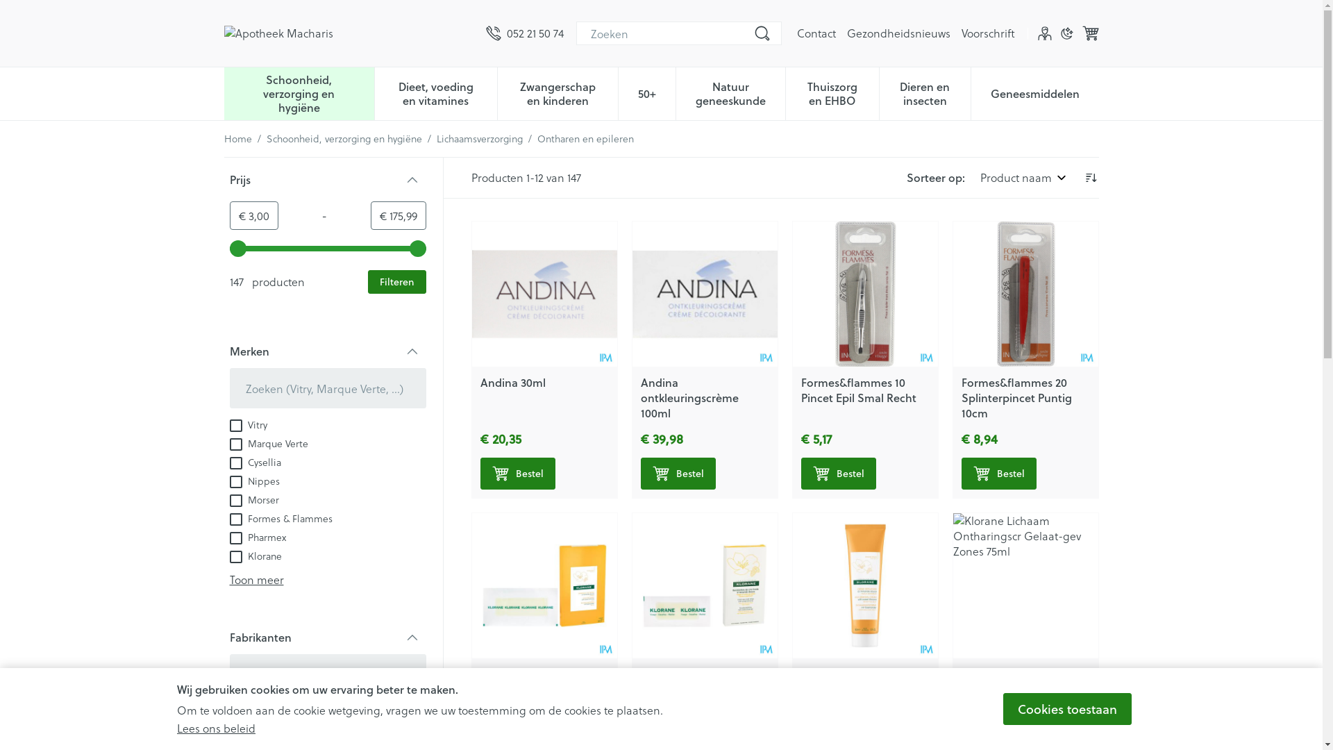  Describe the element at coordinates (268, 443) in the screenshot. I see `Marque Verte` at that location.